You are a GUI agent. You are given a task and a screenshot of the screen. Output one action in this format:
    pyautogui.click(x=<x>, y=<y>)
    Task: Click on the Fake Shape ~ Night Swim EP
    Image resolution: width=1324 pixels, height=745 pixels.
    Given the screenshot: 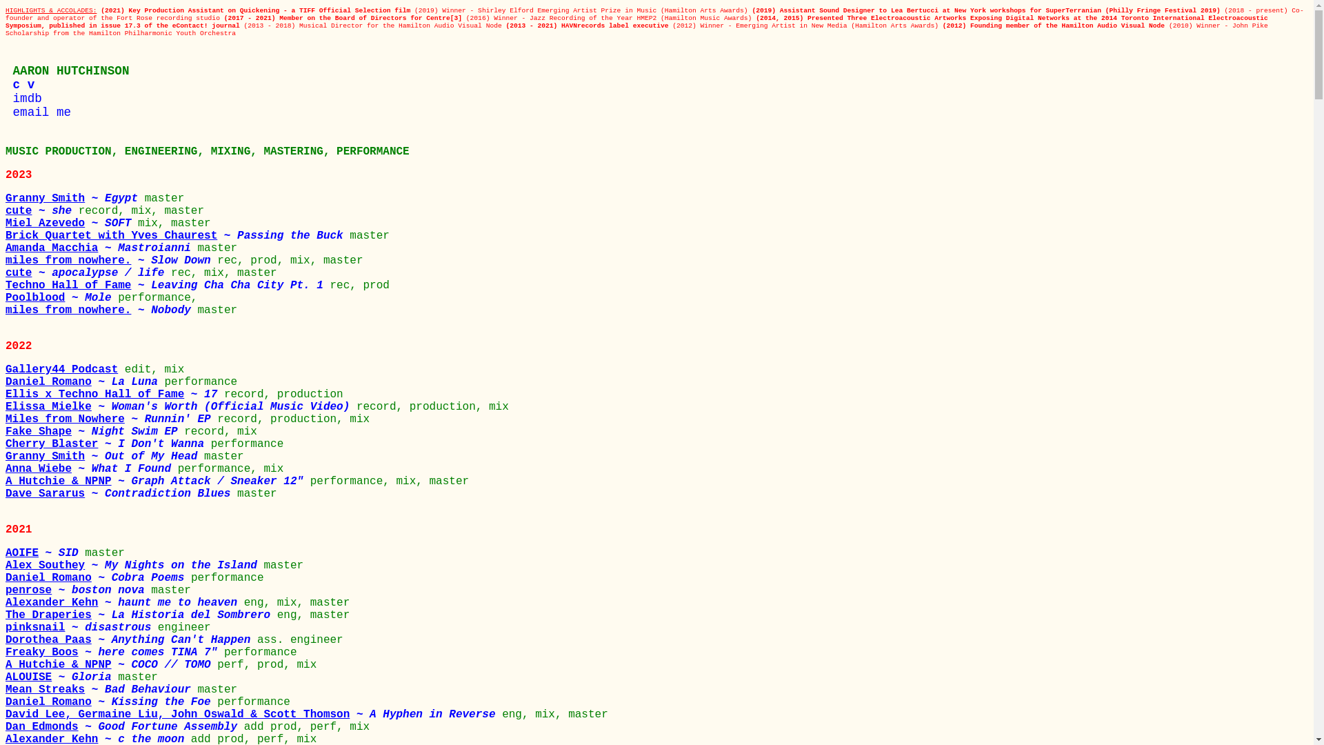 What is the action you would take?
    pyautogui.click(x=95, y=432)
    